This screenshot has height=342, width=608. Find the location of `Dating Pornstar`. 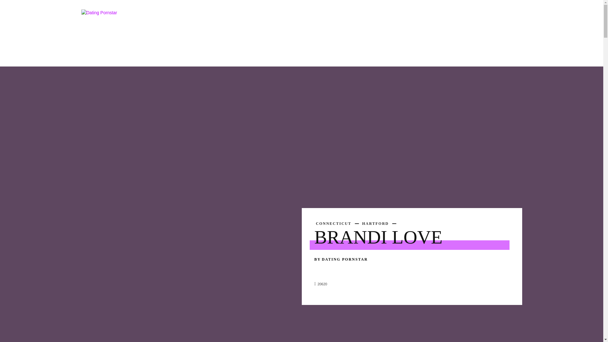

Dating Pornstar is located at coordinates (167, 38).